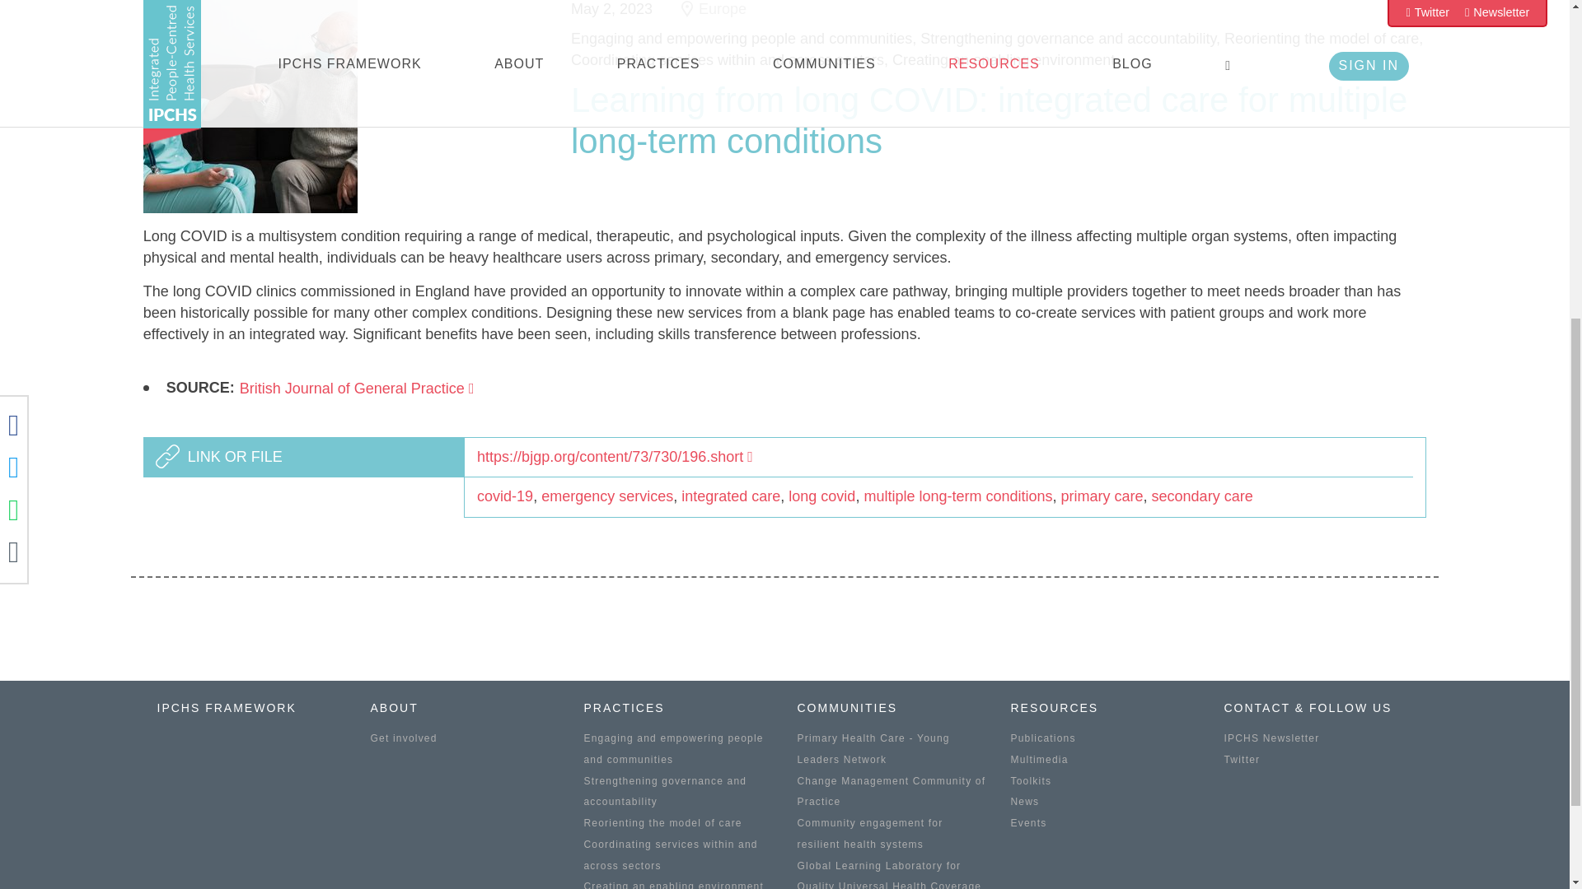 This screenshot has height=889, width=1582. What do you see at coordinates (404, 738) in the screenshot?
I see `Get involved` at bounding box center [404, 738].